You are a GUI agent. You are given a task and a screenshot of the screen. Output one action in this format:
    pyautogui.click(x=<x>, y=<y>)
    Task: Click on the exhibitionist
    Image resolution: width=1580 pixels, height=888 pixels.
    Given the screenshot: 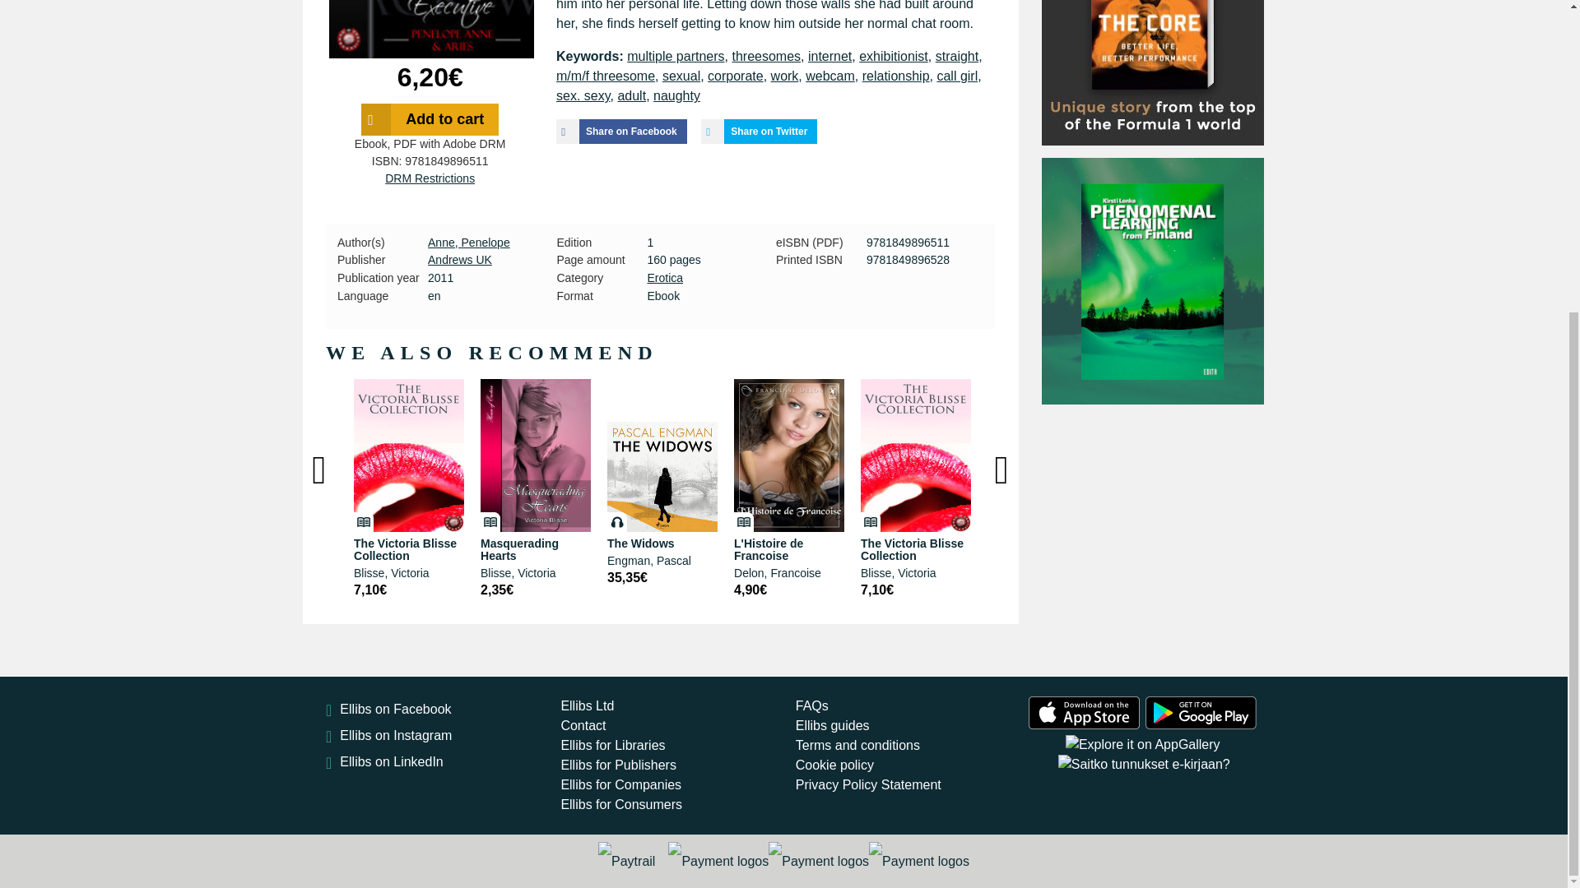 What is the action you would take?
    pyautogui.click(x=894, y=56)
    